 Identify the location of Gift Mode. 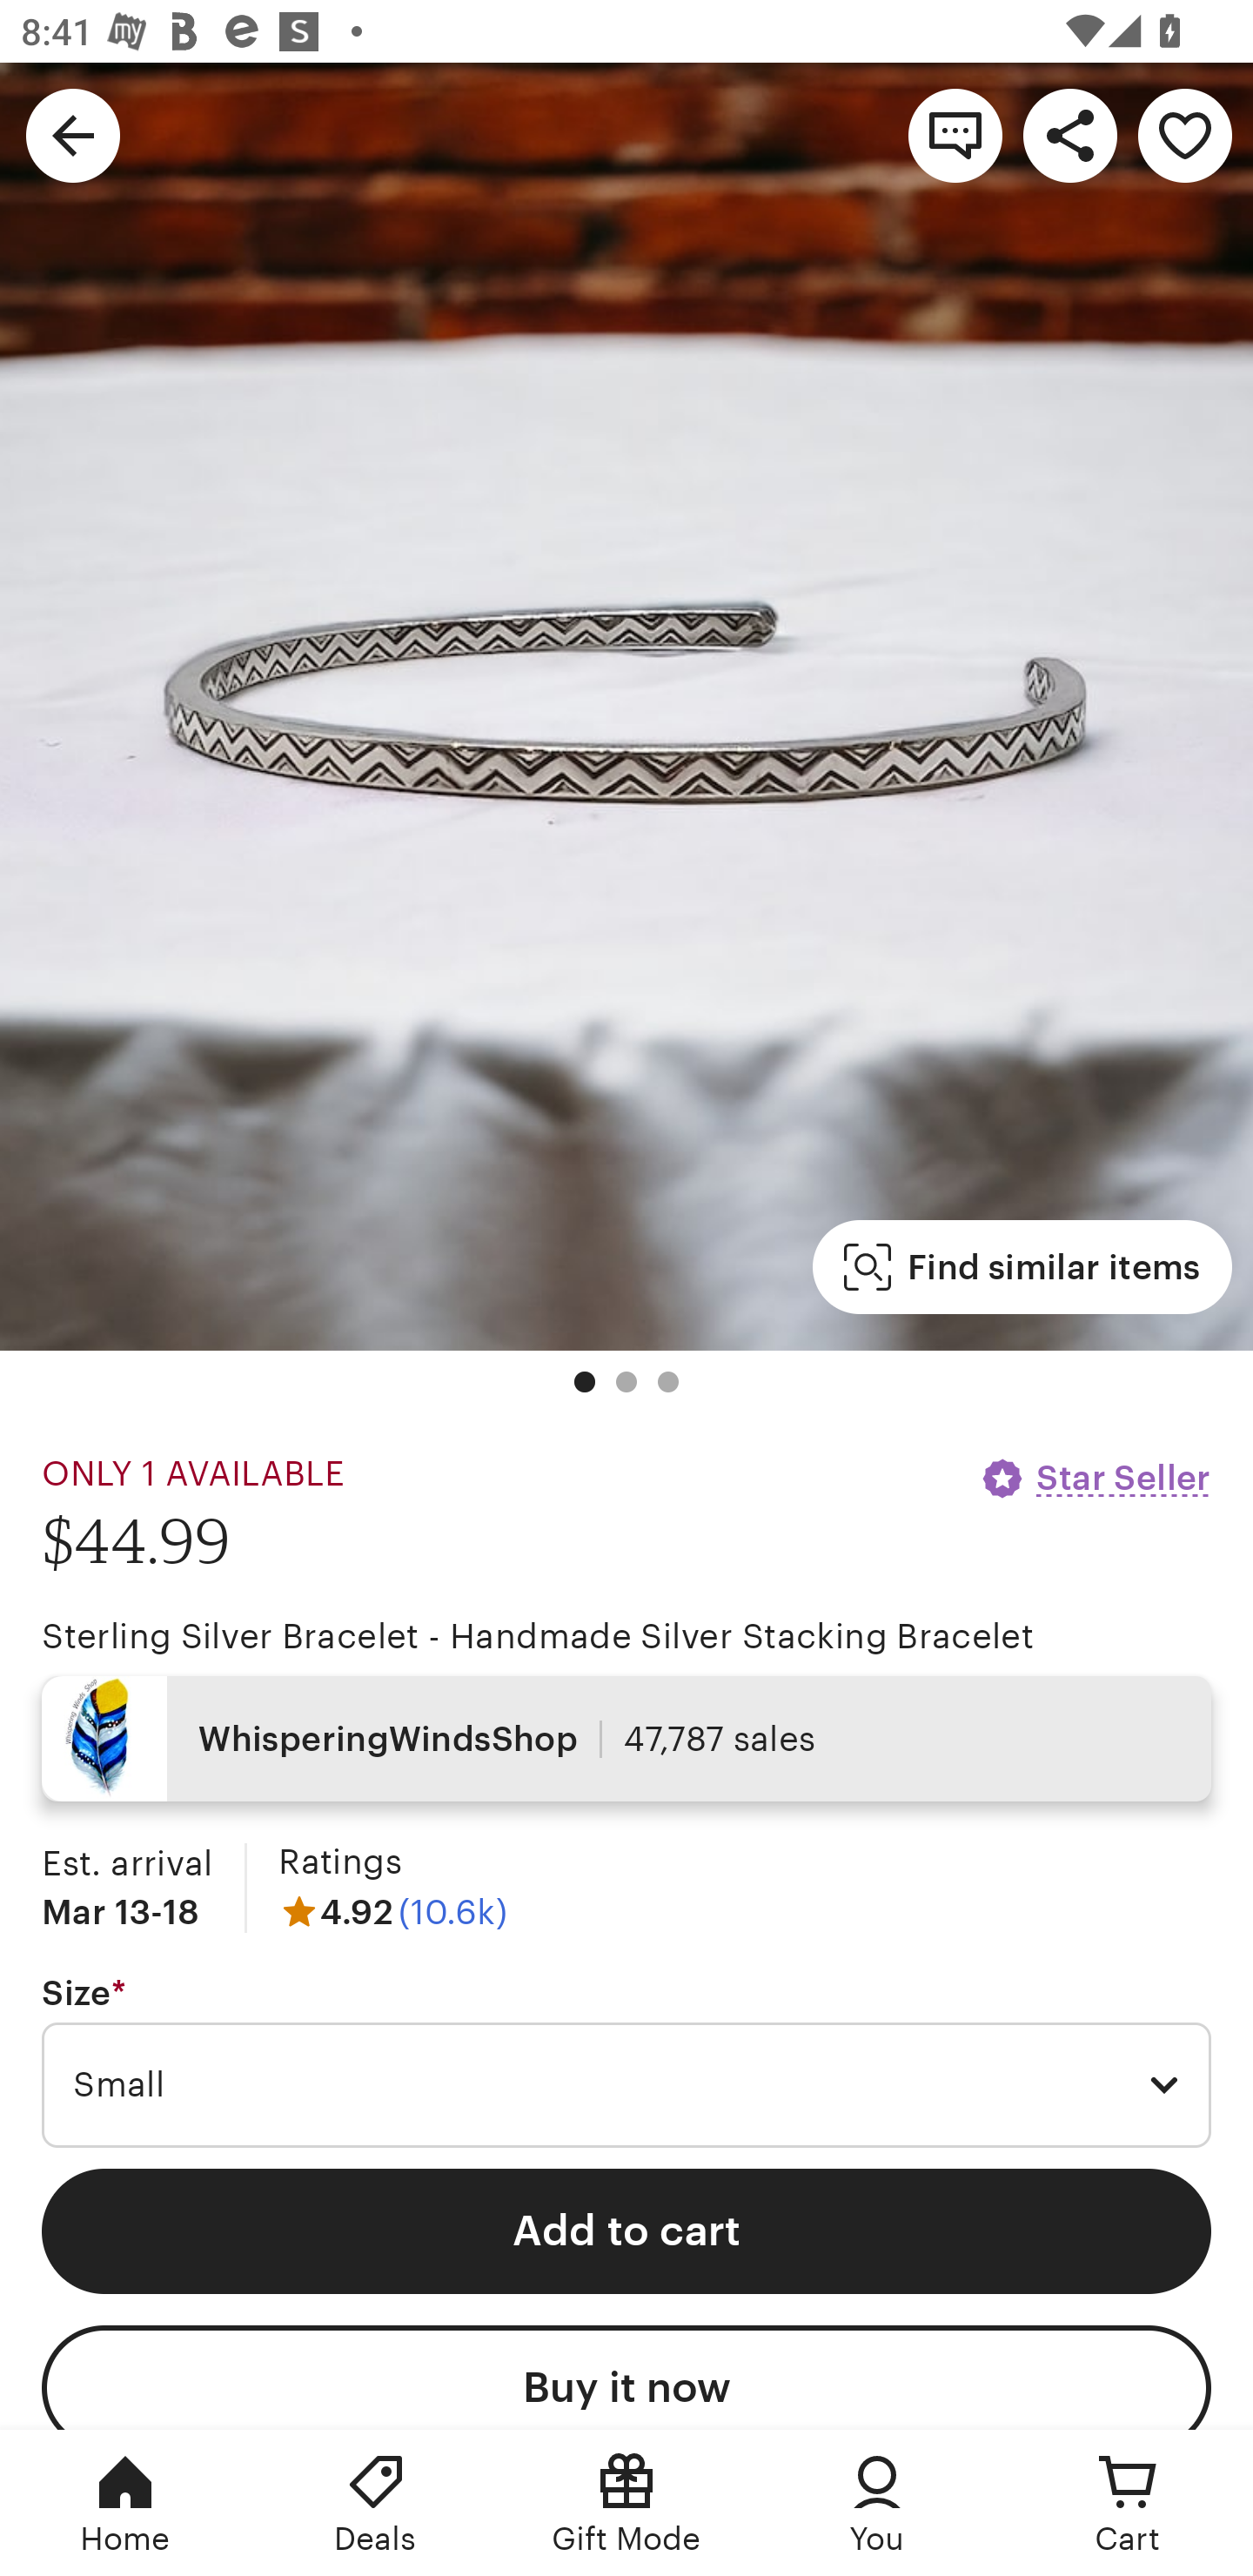
(626, 2503).